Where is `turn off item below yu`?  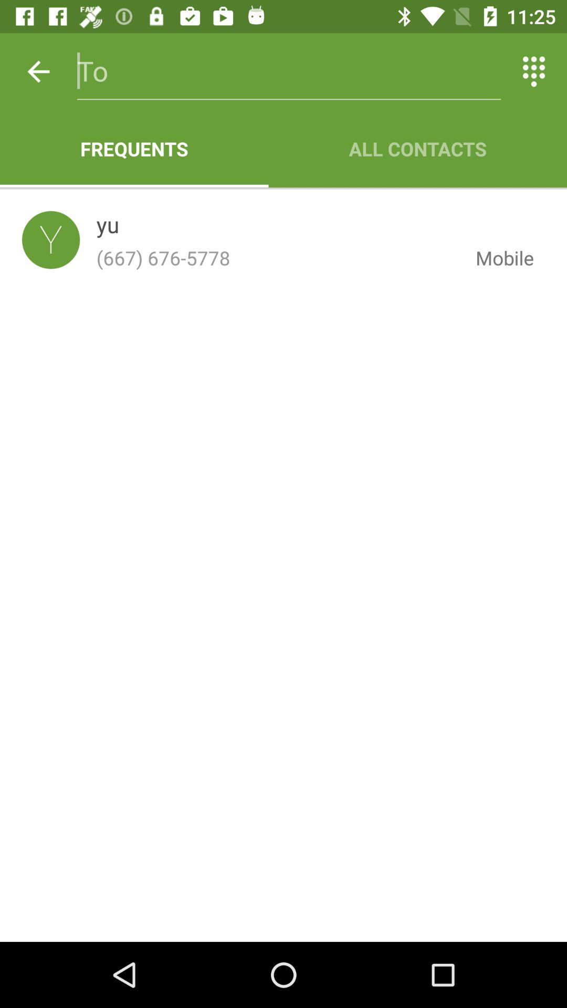 turn off item below yu is located at coordinates (277, 258).